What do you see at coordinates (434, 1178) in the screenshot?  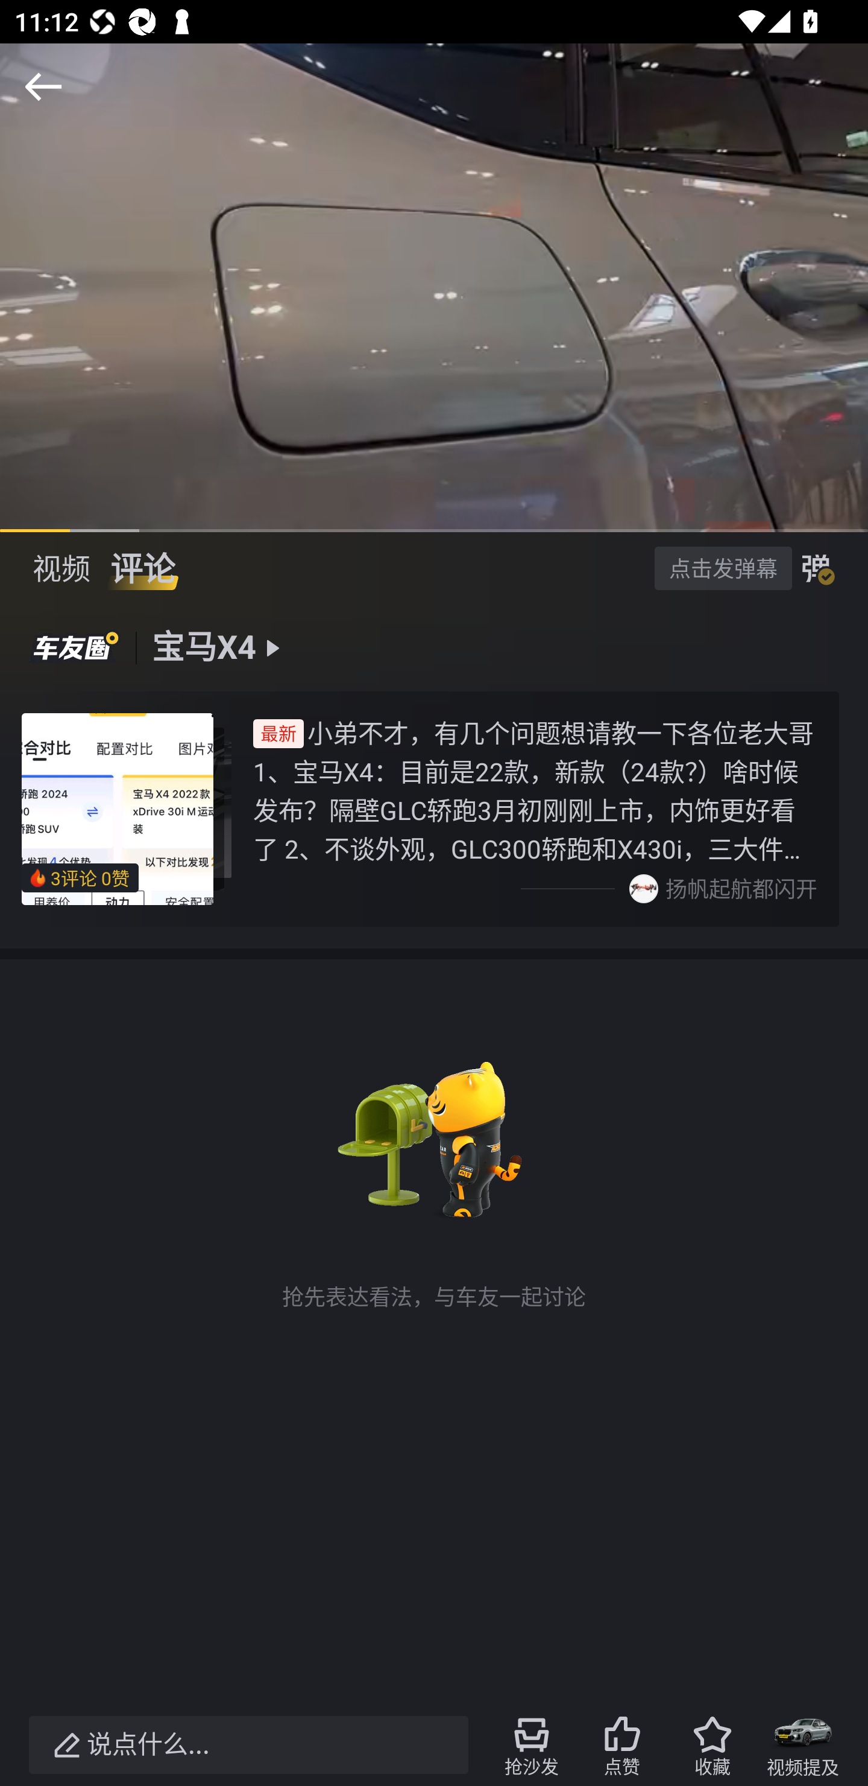 I see `抢先表达看法，与车友一起讨论` at bounding box center [434, 1178].